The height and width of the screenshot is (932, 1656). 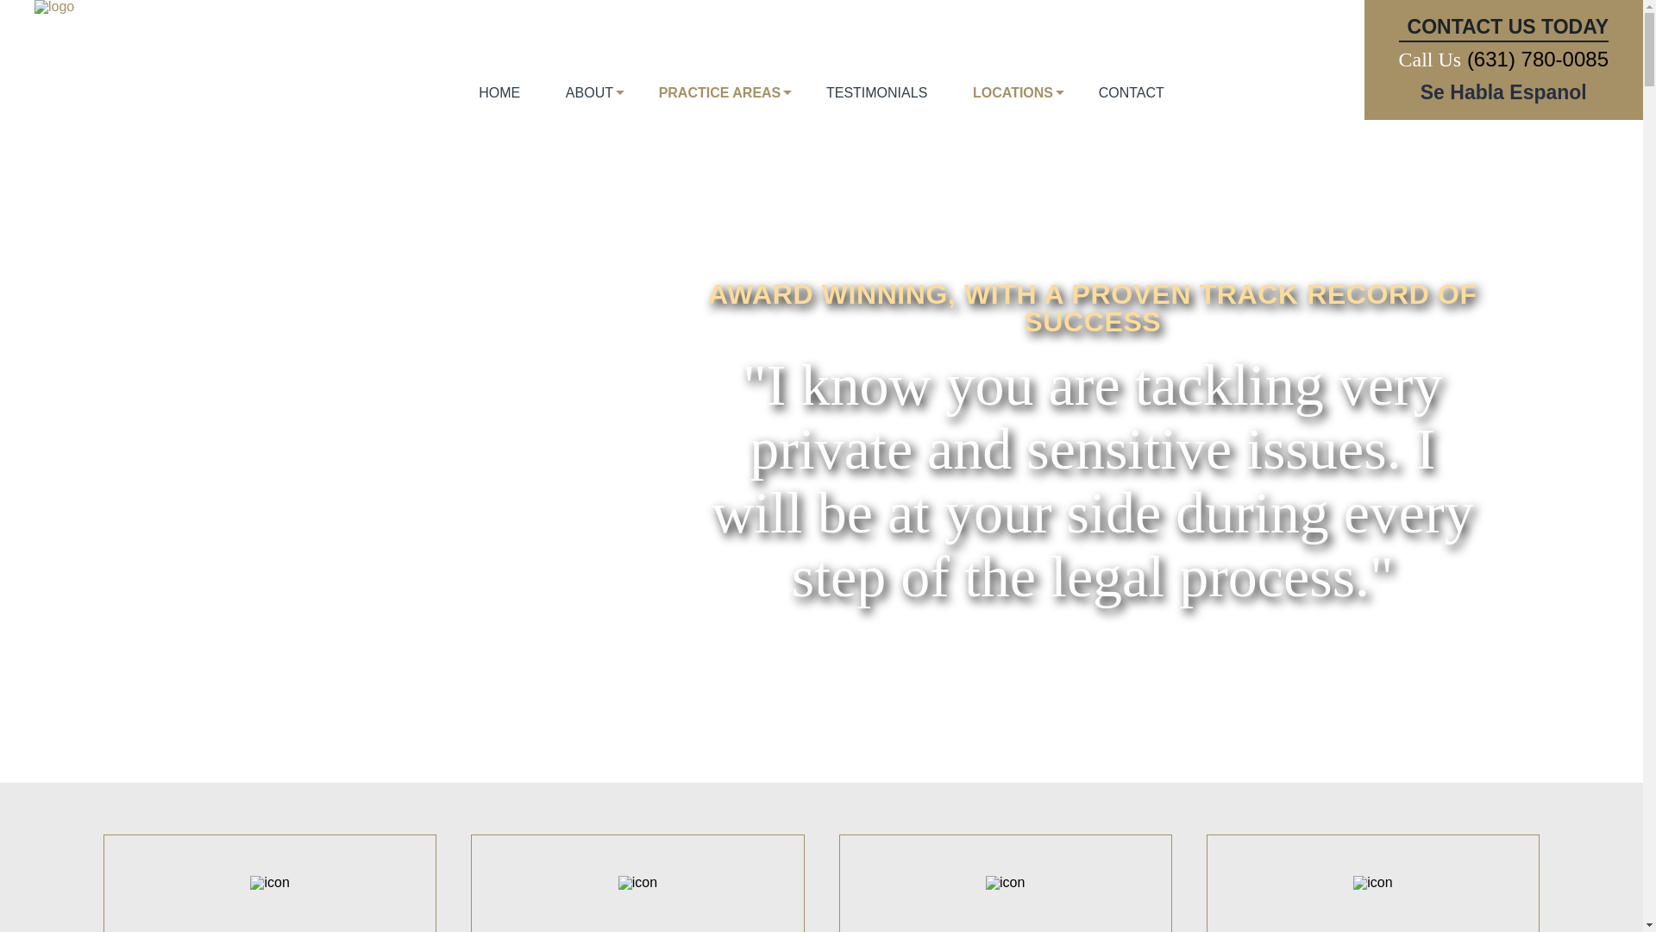 What do you see at coordinates (876, 104) in the screenshot?
I see `TESTIMONIALS` at bounding box center [876, 104].